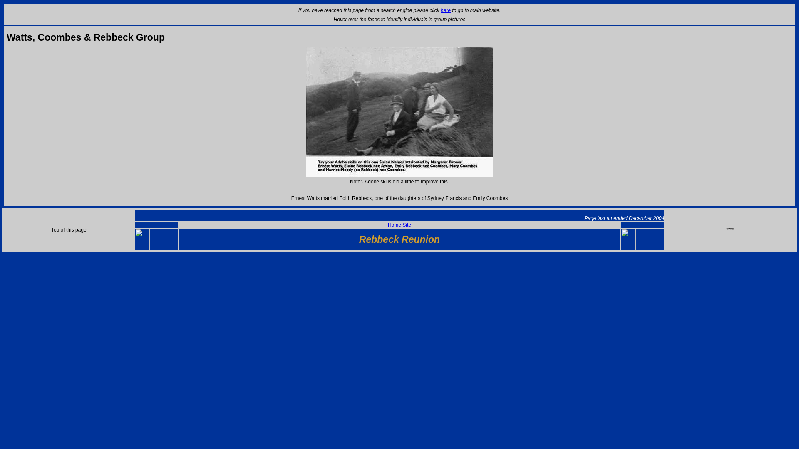 The height and width of the screenshot is (449, 799). I want to click on here, so click(445, 10).